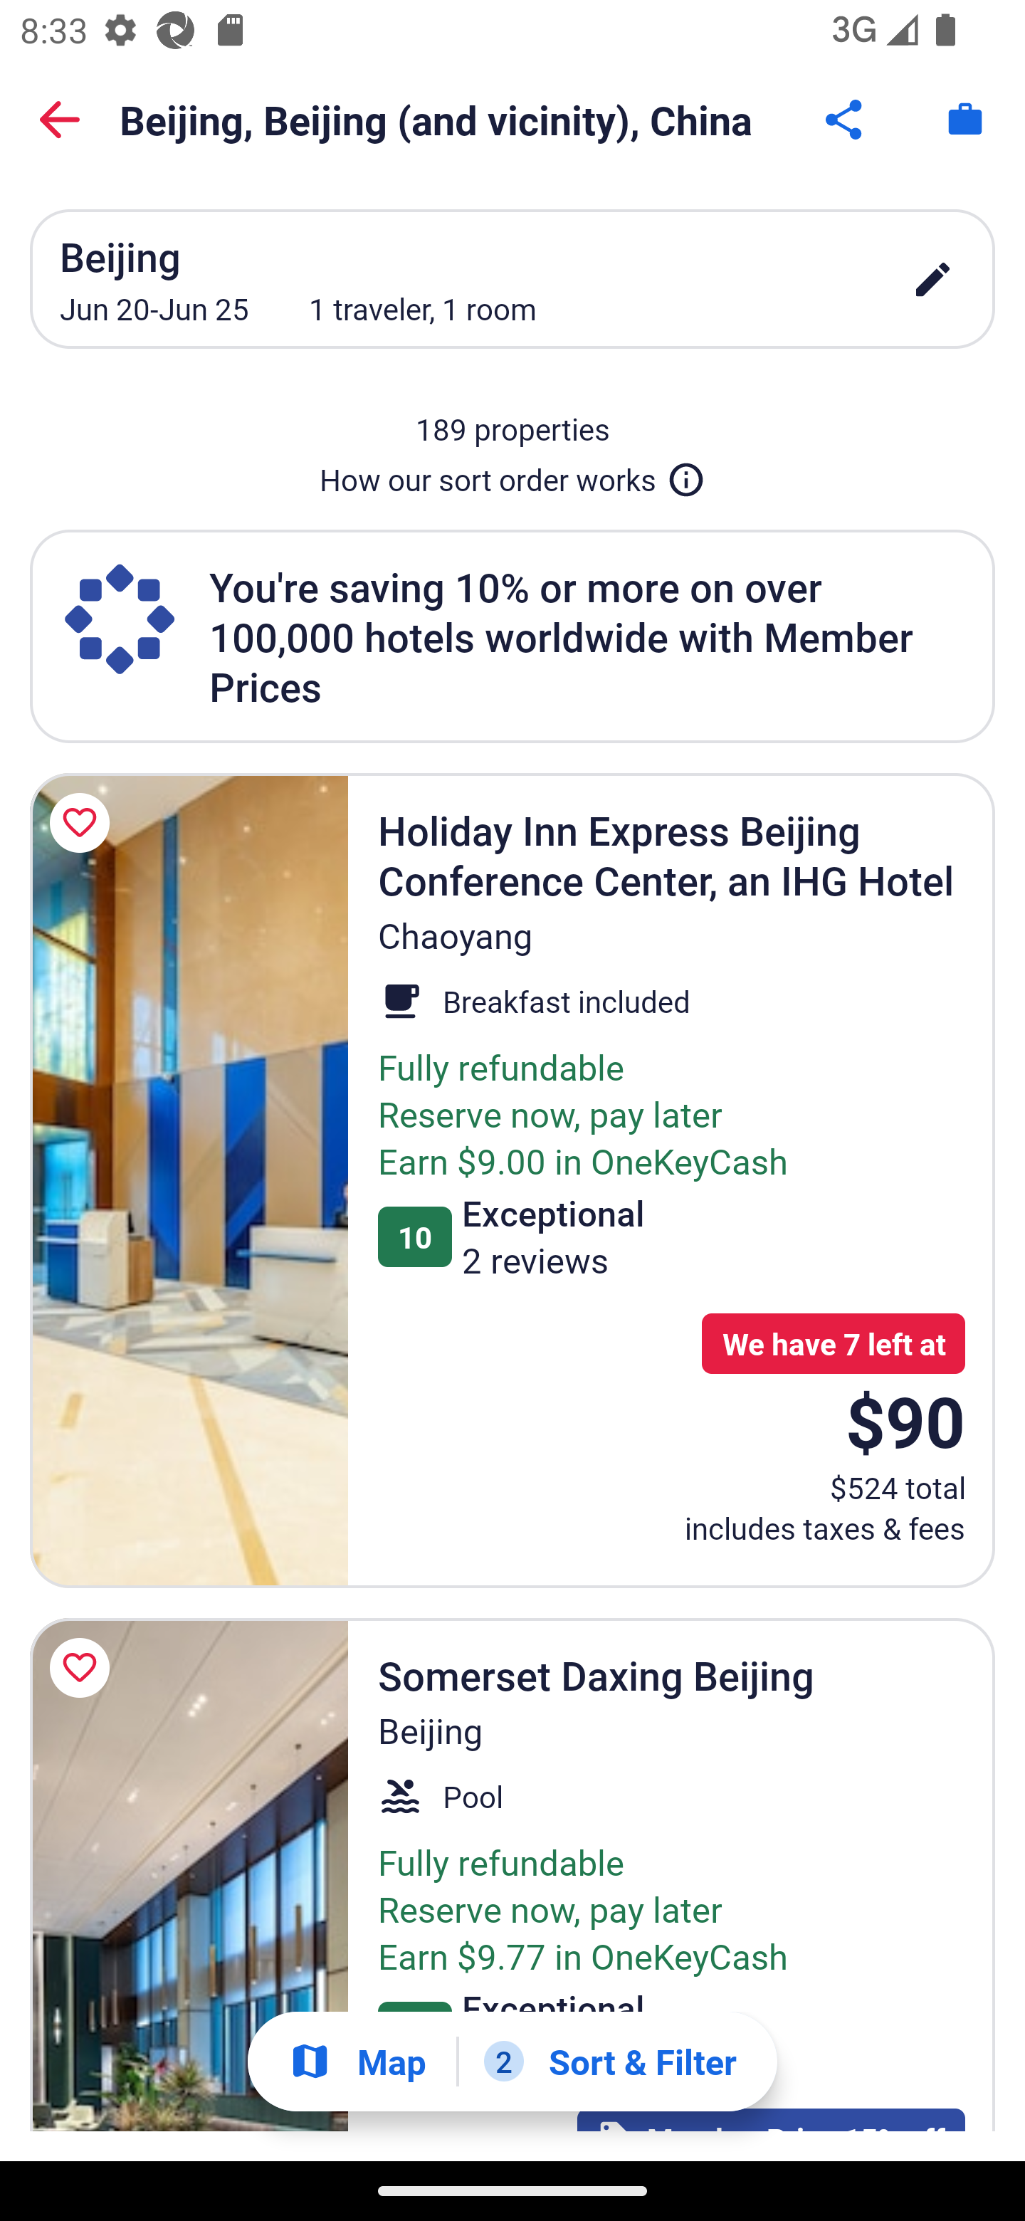  Describe the element at coordinates (512, 278) in the screenshot. I see `Beijing Jun 20-Jun 25 1 traveler, 1 room edit` at that location.